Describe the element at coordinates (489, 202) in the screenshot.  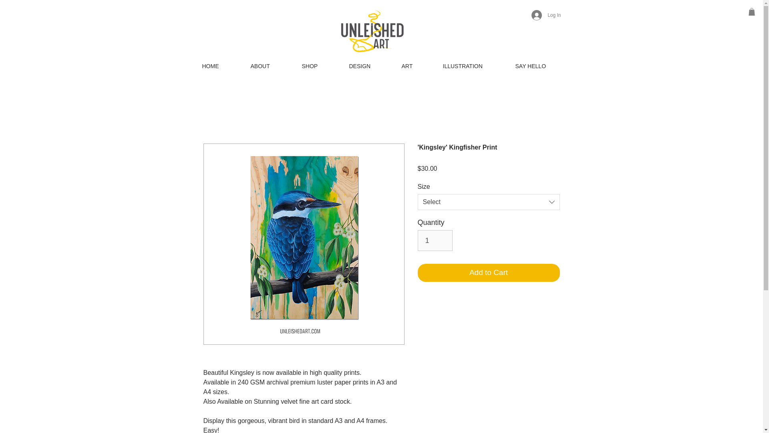
I see `Select` at that location.